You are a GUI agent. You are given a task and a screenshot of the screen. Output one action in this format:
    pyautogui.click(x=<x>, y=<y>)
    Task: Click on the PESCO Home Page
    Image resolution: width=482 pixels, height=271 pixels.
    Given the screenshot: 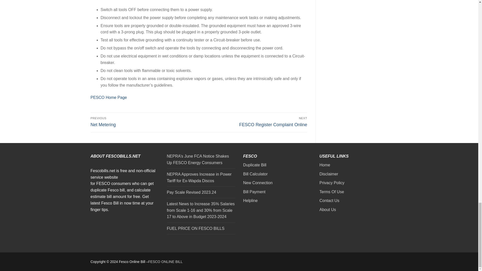 What is the action you would take?
    pyautogui.click(x=108, y=97)
    